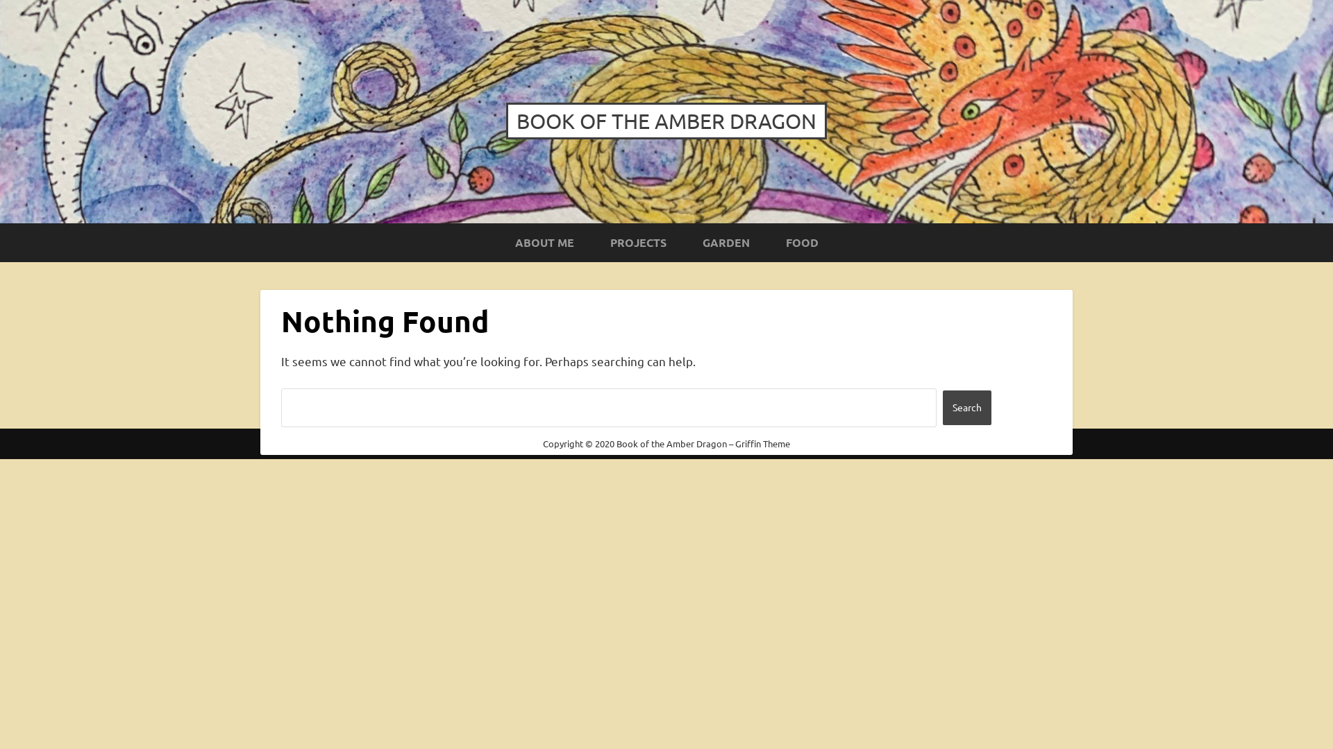  I want to click on BOOK OF THE AMBER DRAGON, so click(666, 121).